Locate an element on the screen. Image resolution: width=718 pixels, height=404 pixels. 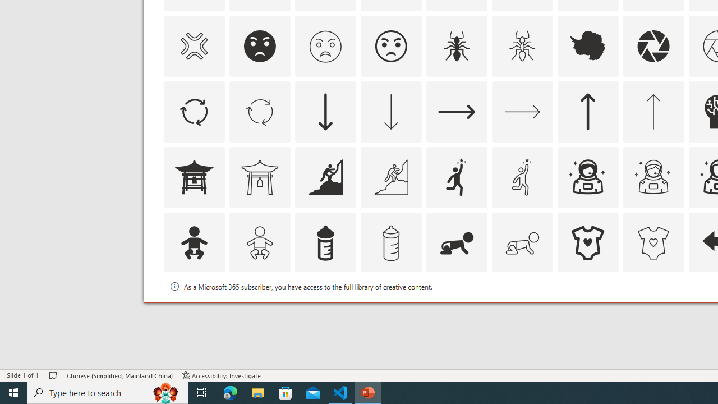
AutomationID: Icons_AngryFace is located at coordinates (260, 46).